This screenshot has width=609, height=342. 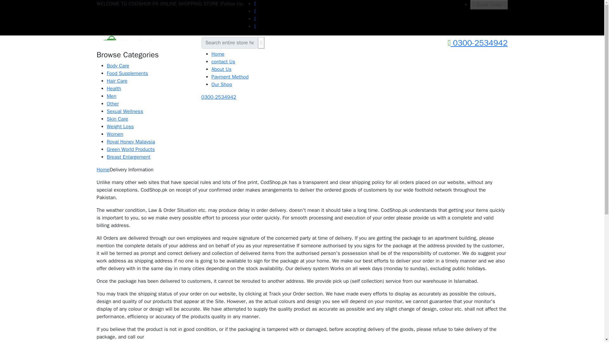 What do you see at coordinates (131, 149) in the screenshot?
I see `Green World Products` at bounding box center [131, 149].